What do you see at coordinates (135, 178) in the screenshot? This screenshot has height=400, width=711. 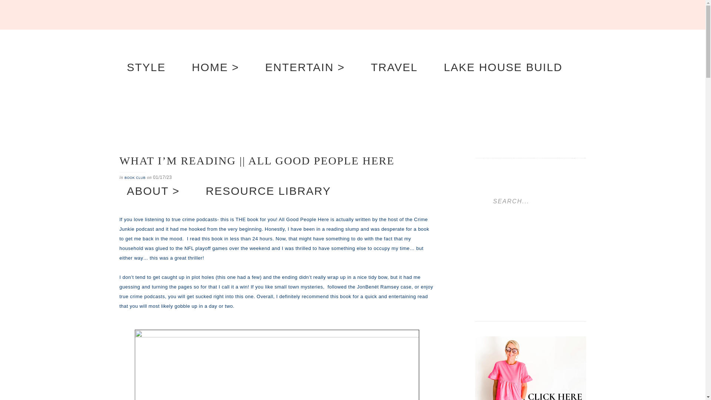 I see `BOOK CLUB` at bounding box center [135, 178].